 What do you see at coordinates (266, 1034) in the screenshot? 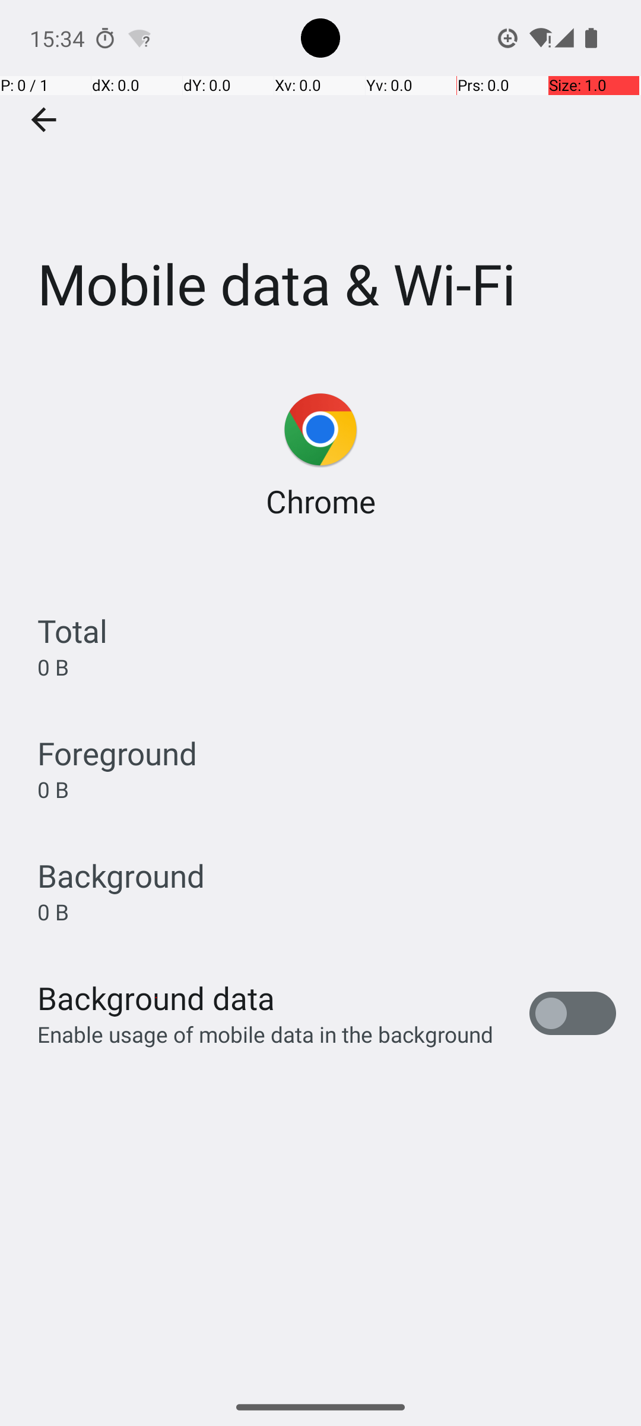
I see `Enable usage of mobile data in the background` at bounding box center [266, 1034].